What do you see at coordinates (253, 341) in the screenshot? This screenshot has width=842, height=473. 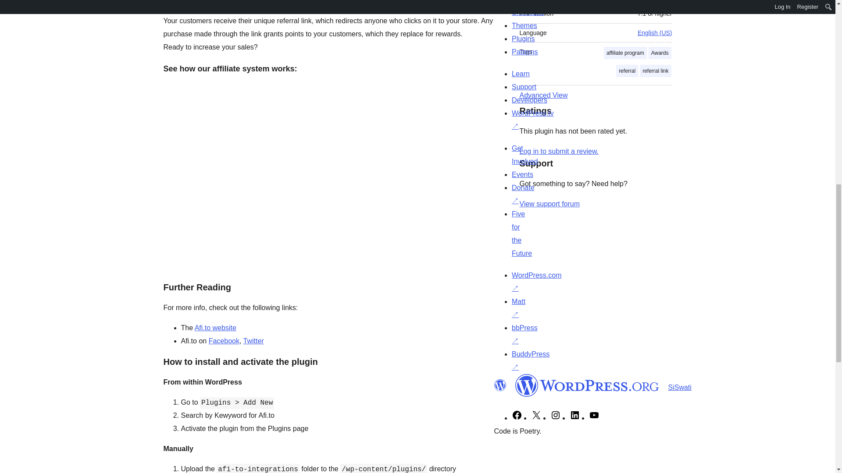 I see `Twitter` at bounding box center [253, 341].